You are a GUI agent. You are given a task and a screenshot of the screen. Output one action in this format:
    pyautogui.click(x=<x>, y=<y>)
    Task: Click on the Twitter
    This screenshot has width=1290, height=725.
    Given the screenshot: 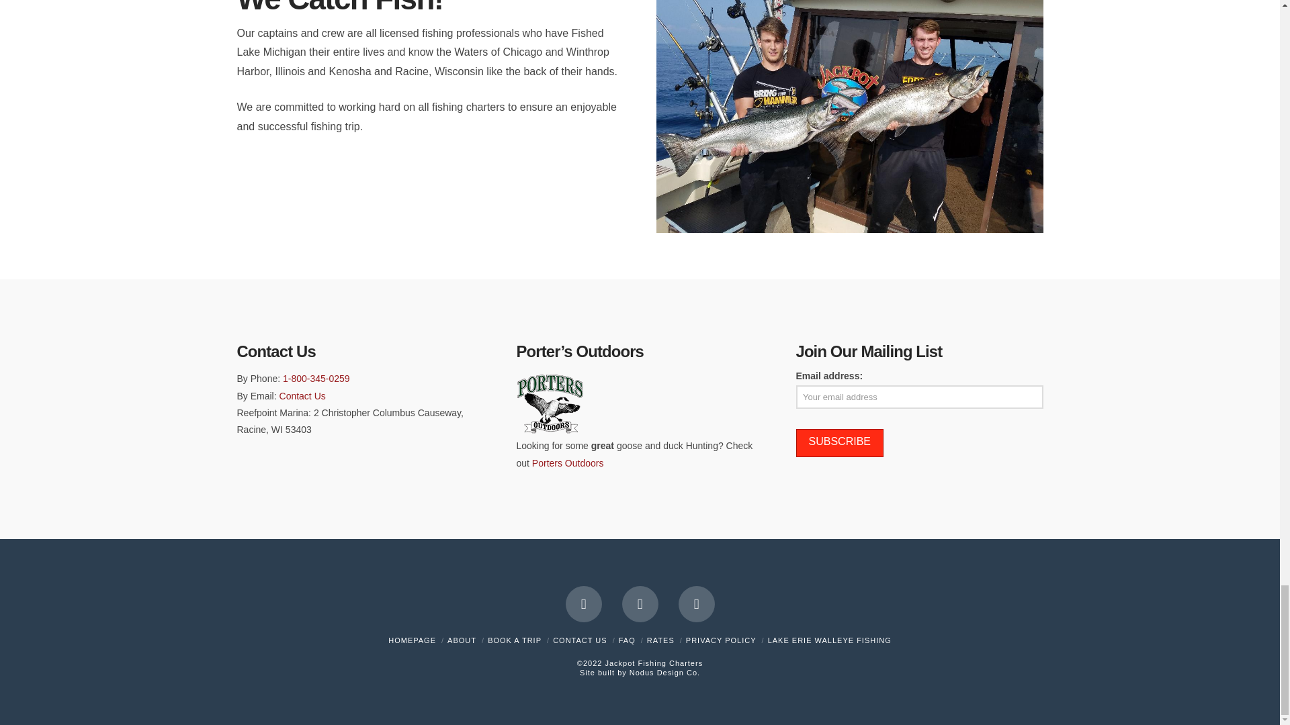 What is the action you would take?
    pyautogui.click(x=640, y=603)
    